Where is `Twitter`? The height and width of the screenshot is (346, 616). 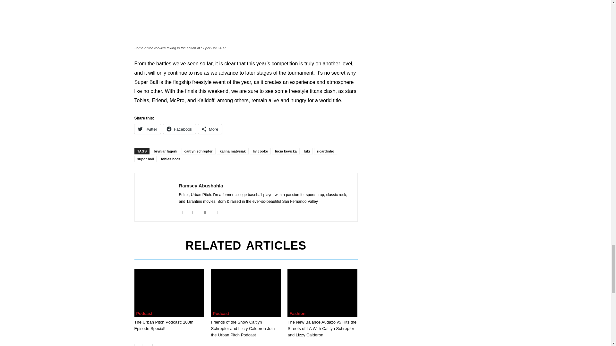
Twitter is located at coordinates (219, 212).